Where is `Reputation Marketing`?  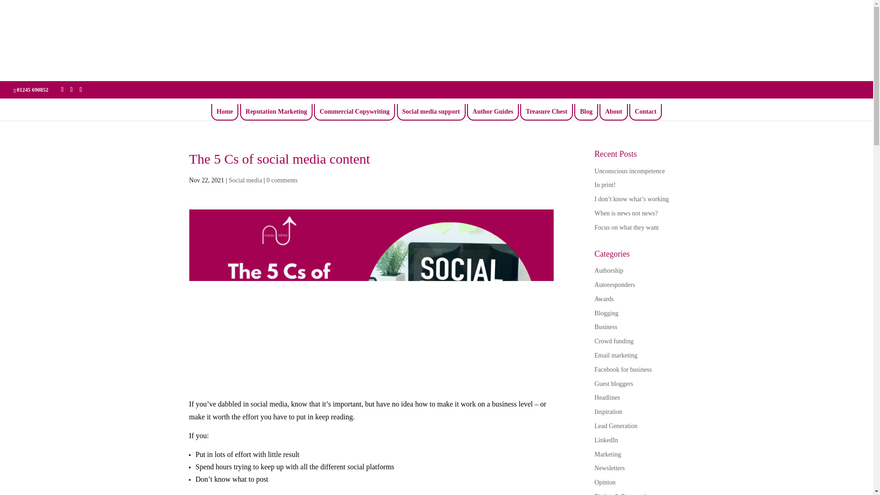 Reputation Marketing is located at coordinates (276, 112).